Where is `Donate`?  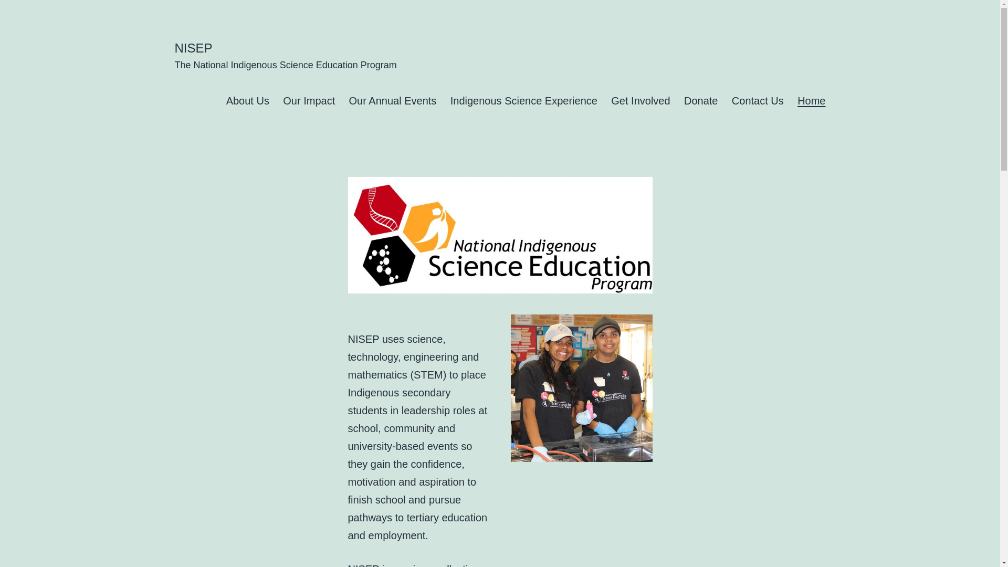 Donate is located at coordinates (701, 101).